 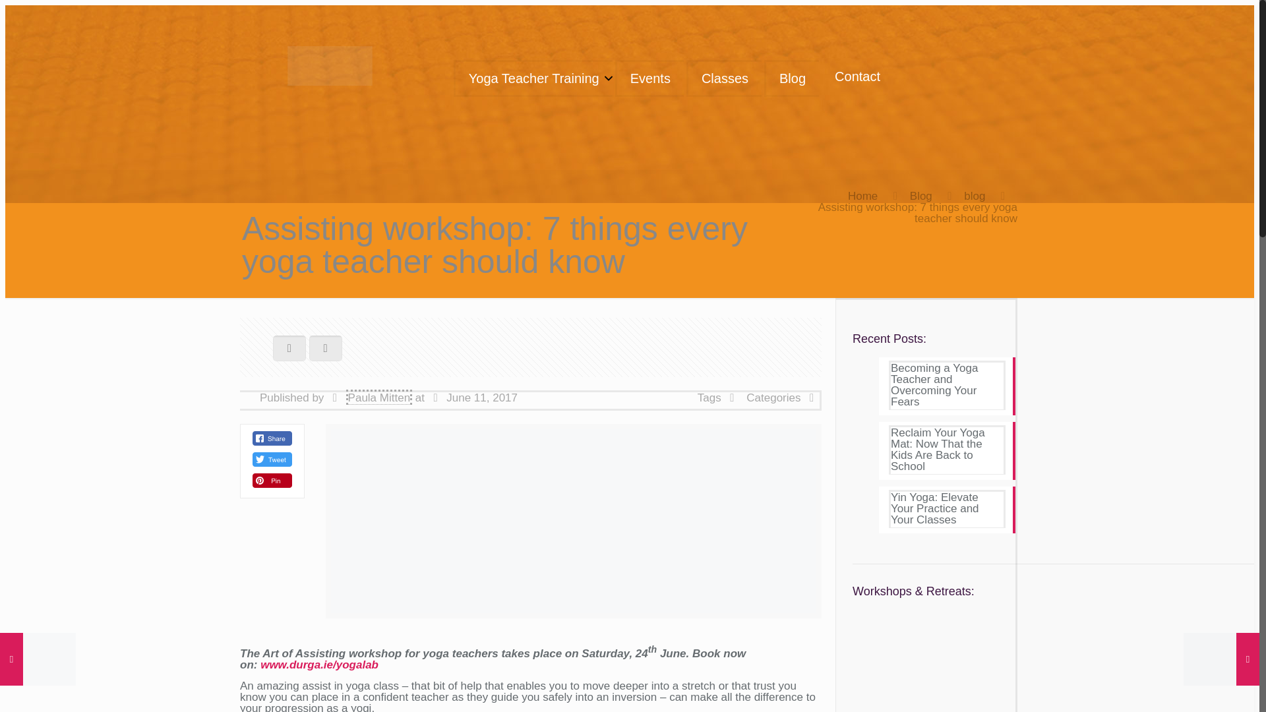 What do you see at coordinates (724, 78) in the screenshot?
I see `Classes` at bounding box center [724, 78].